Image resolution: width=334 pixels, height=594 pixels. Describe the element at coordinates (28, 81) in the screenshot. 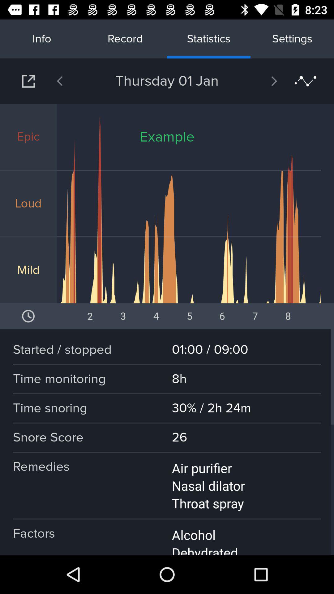

I see `tap the icon below the info icon` at that location.